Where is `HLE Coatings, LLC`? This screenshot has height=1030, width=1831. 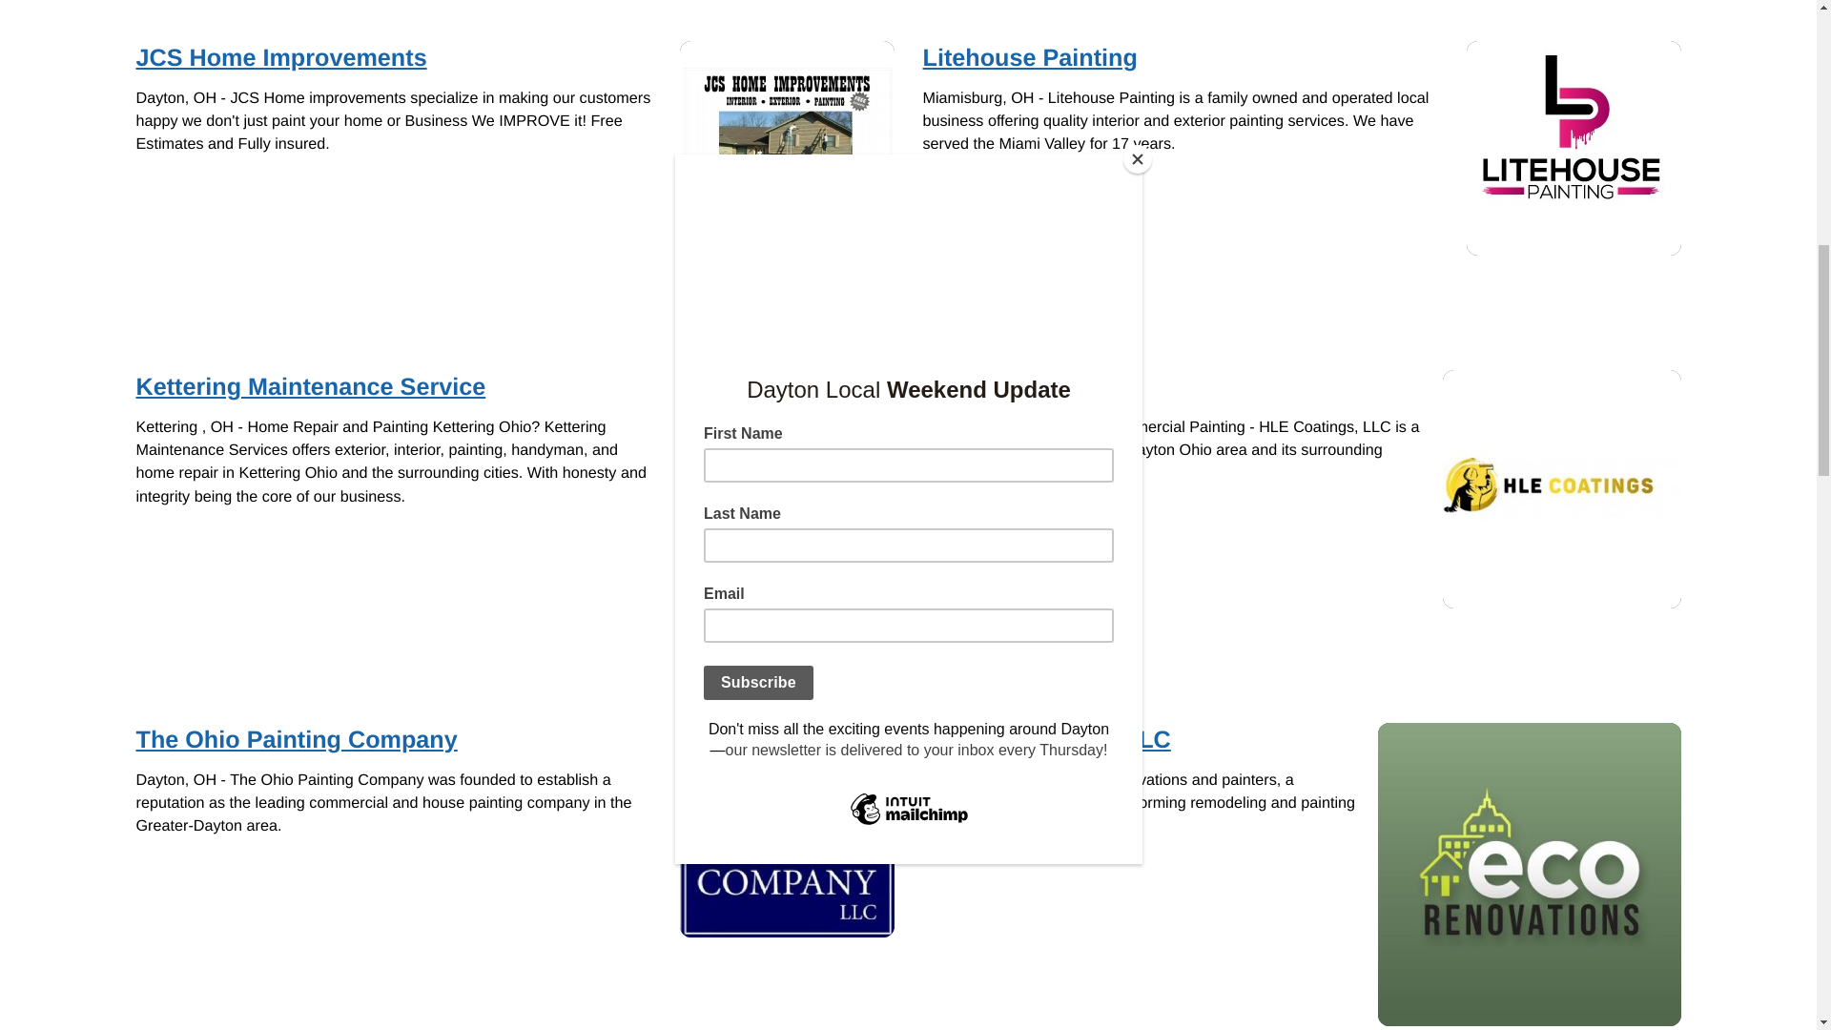 HLE Coatings, LLC is located at coordinates (1561, 488).